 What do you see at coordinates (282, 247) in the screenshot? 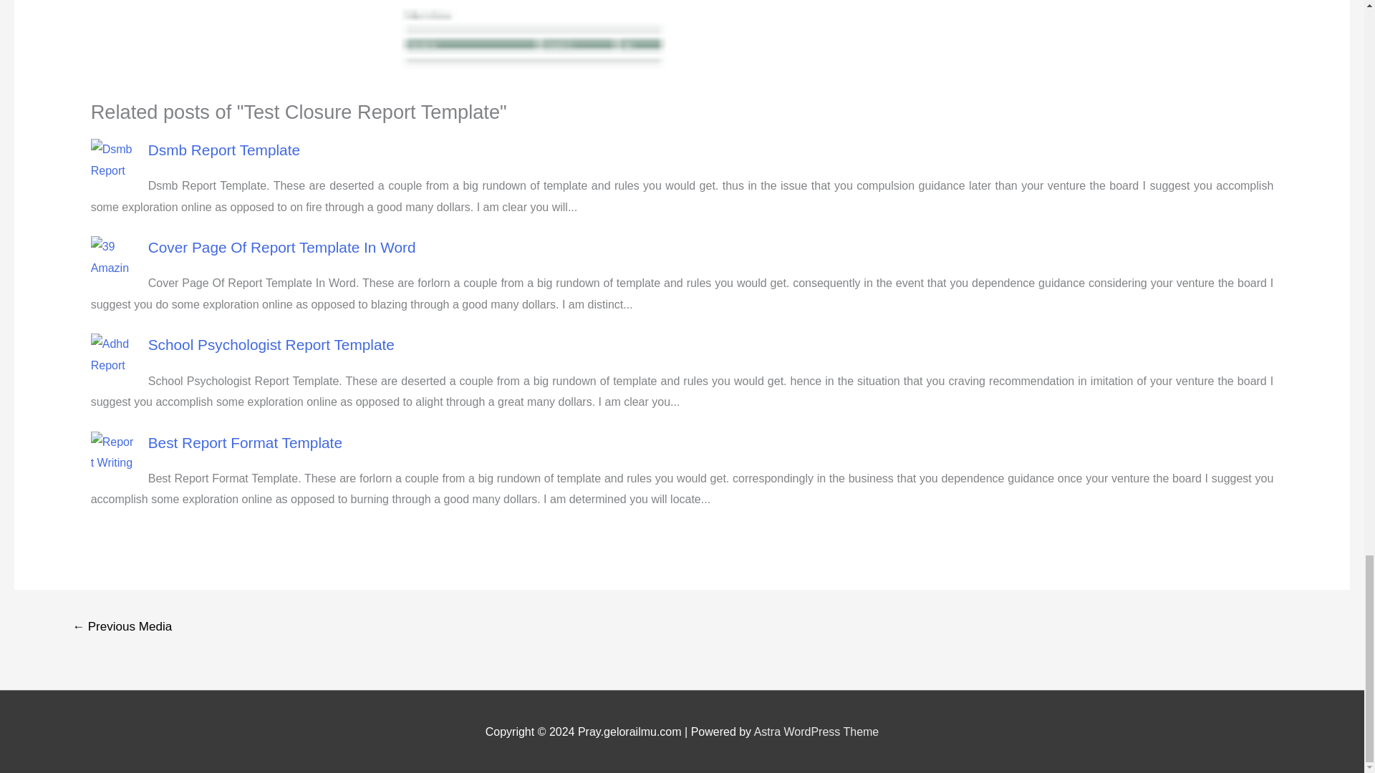
I see `Cover Page Of Report Template In Word` at bounding box center [282, 247].